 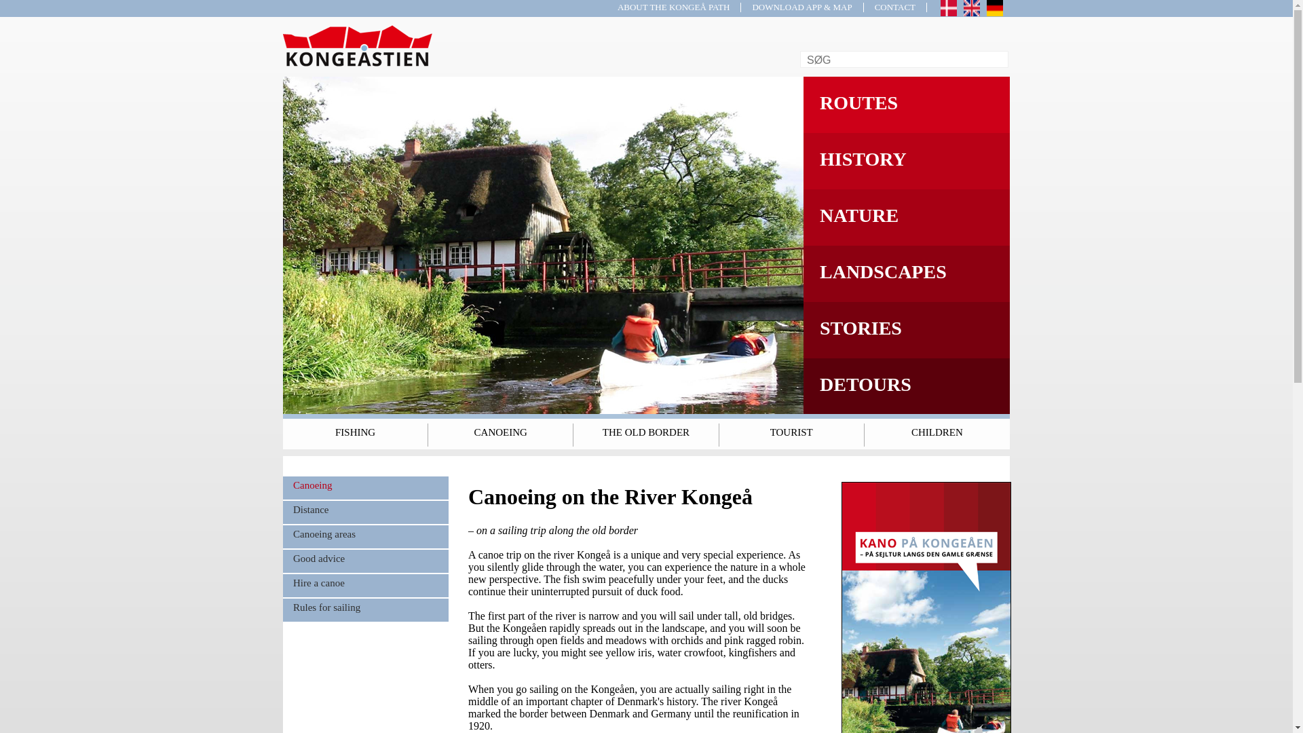 I want to click on Enter the terms you wish to search for., so click(x=905, y=60).